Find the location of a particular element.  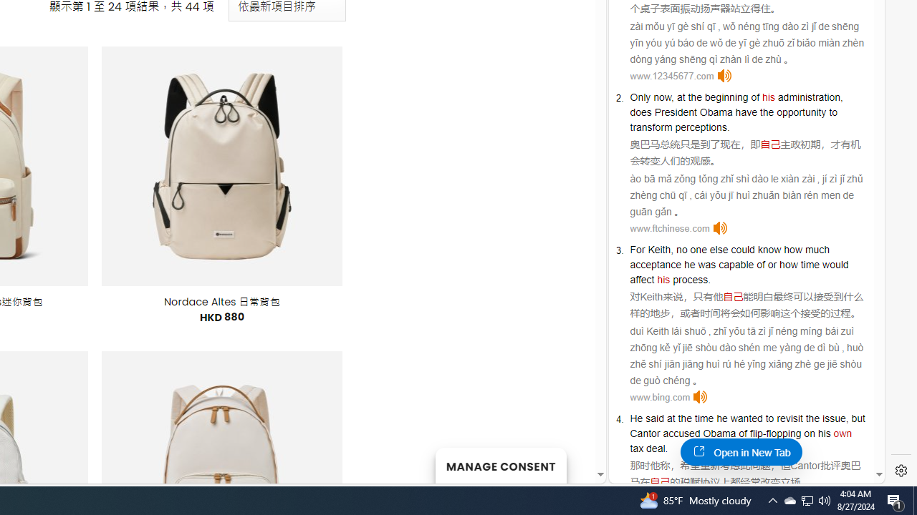

affect is located at coordinates (642, 279).